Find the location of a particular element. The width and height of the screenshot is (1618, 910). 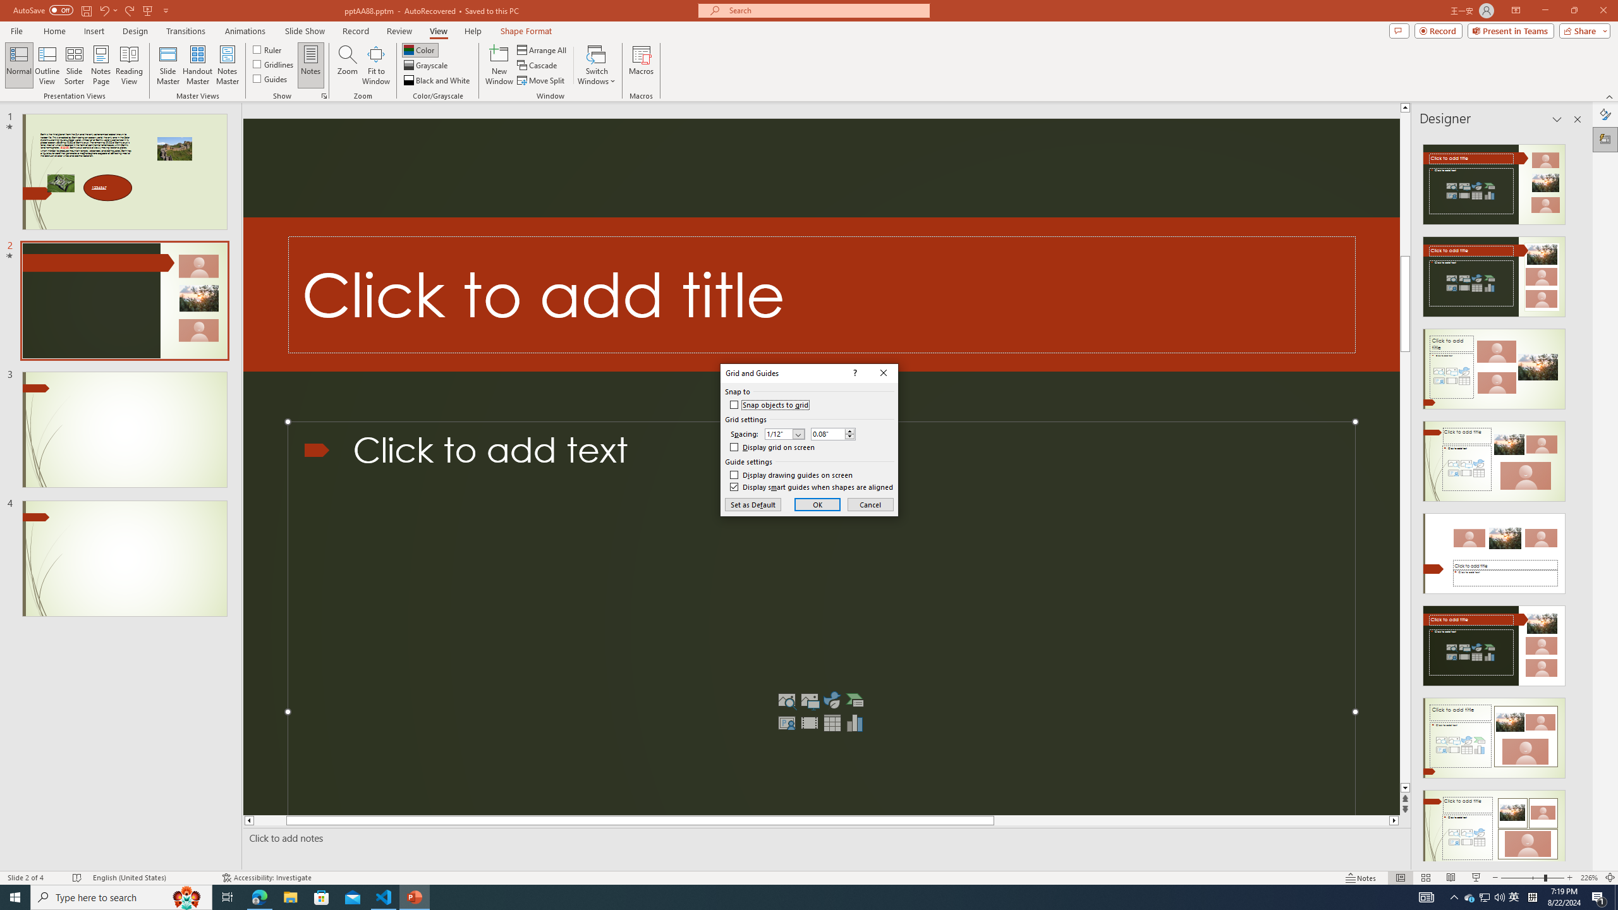

Insert an Icon is located at coordinates (832, 700).